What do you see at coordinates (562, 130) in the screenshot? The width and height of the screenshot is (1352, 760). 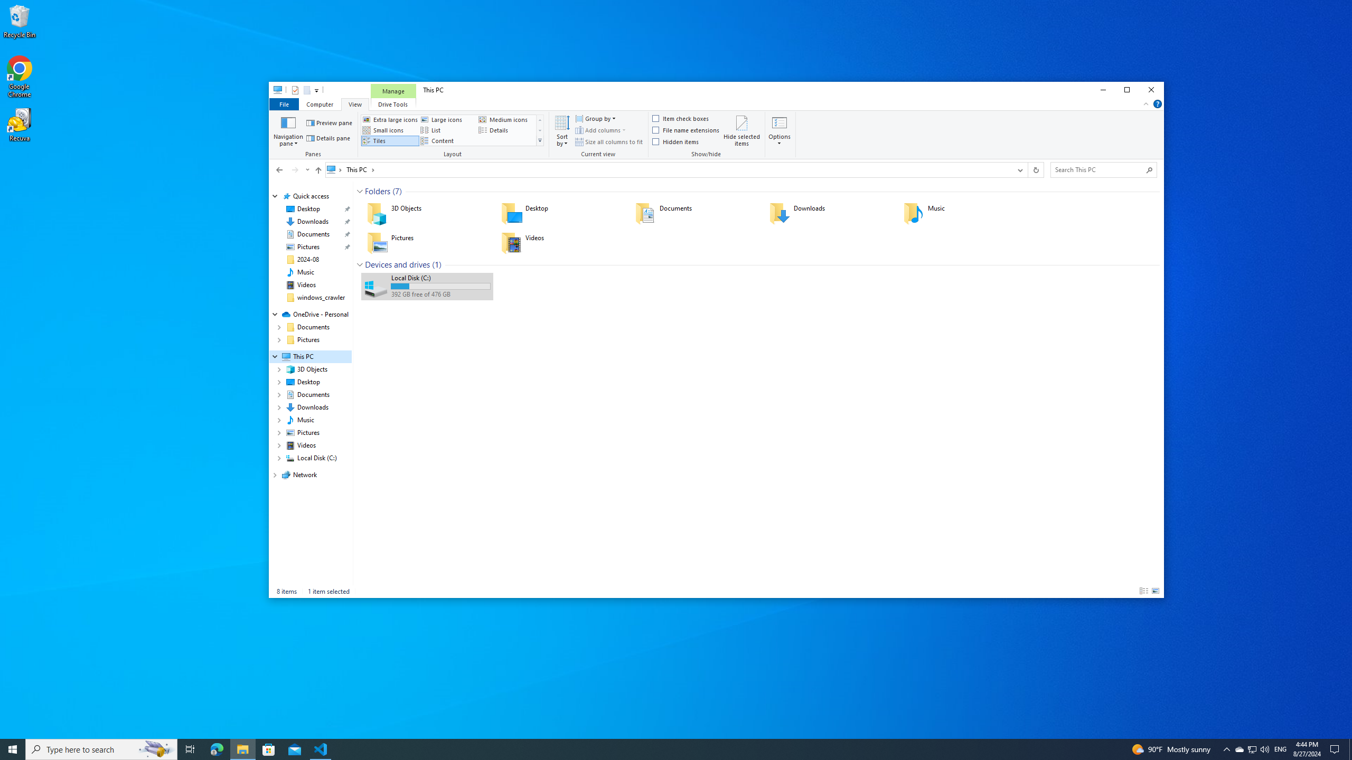 I see `Sort by` at bounding box center [562, 130].